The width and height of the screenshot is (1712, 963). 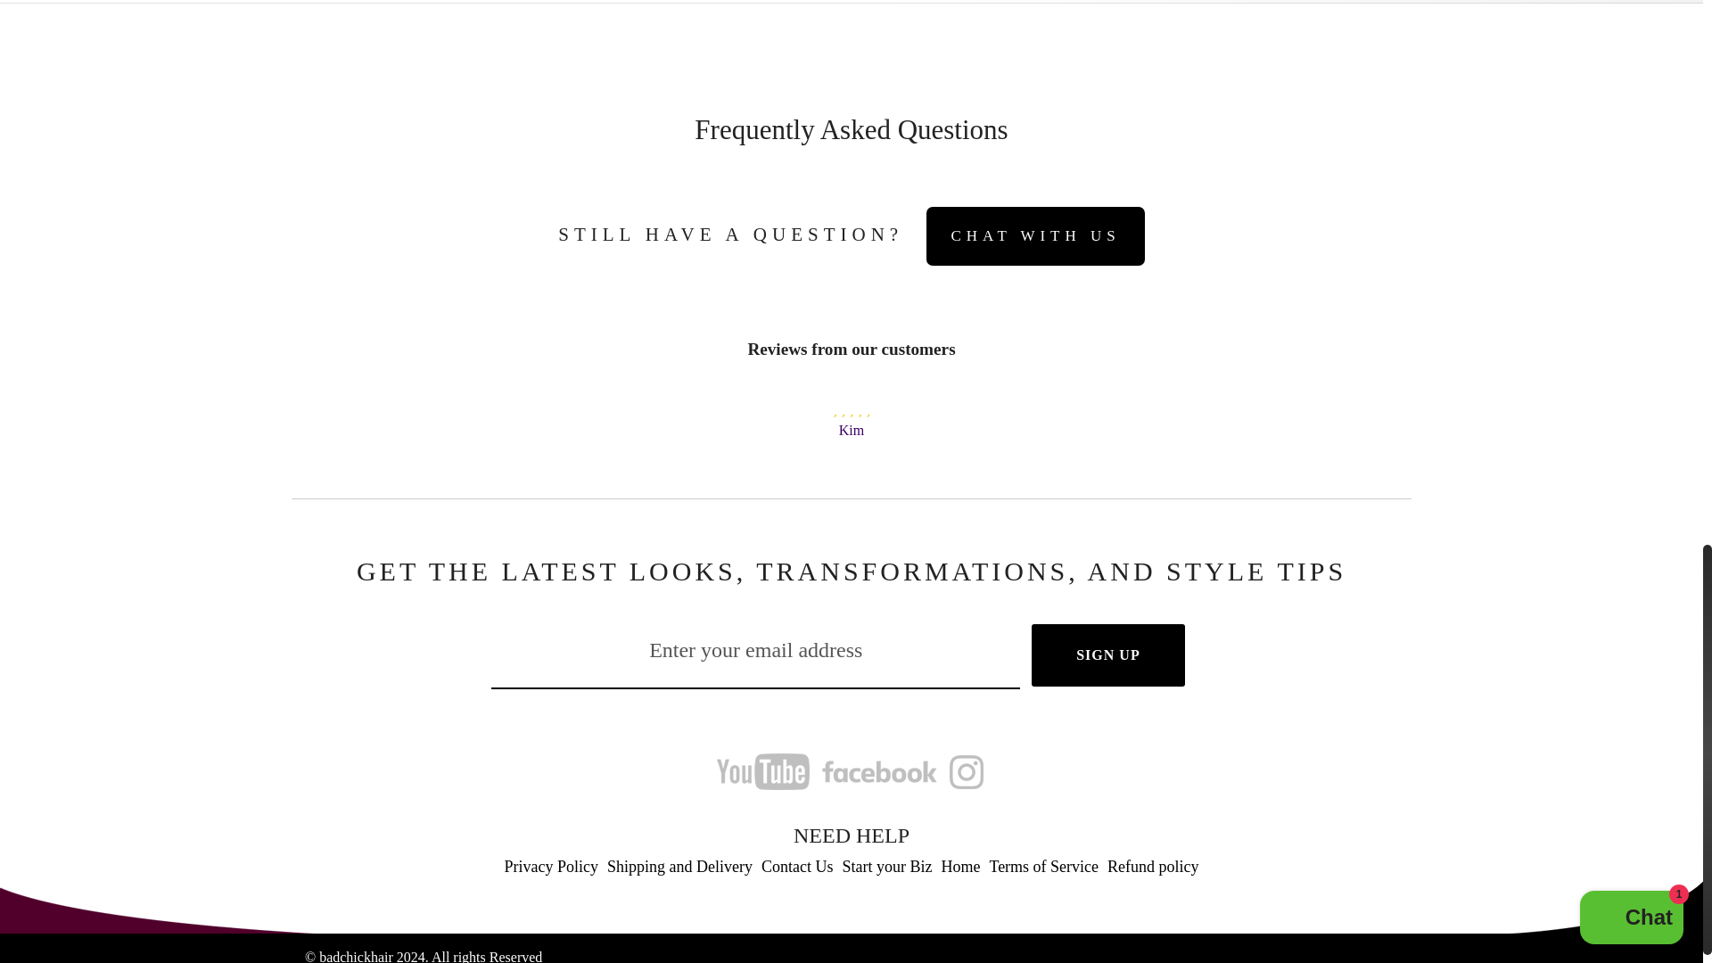 What do you see at coordinates (797, 868) in the screenshot?
I see `Contact Us` at bounding box center [797, 868].